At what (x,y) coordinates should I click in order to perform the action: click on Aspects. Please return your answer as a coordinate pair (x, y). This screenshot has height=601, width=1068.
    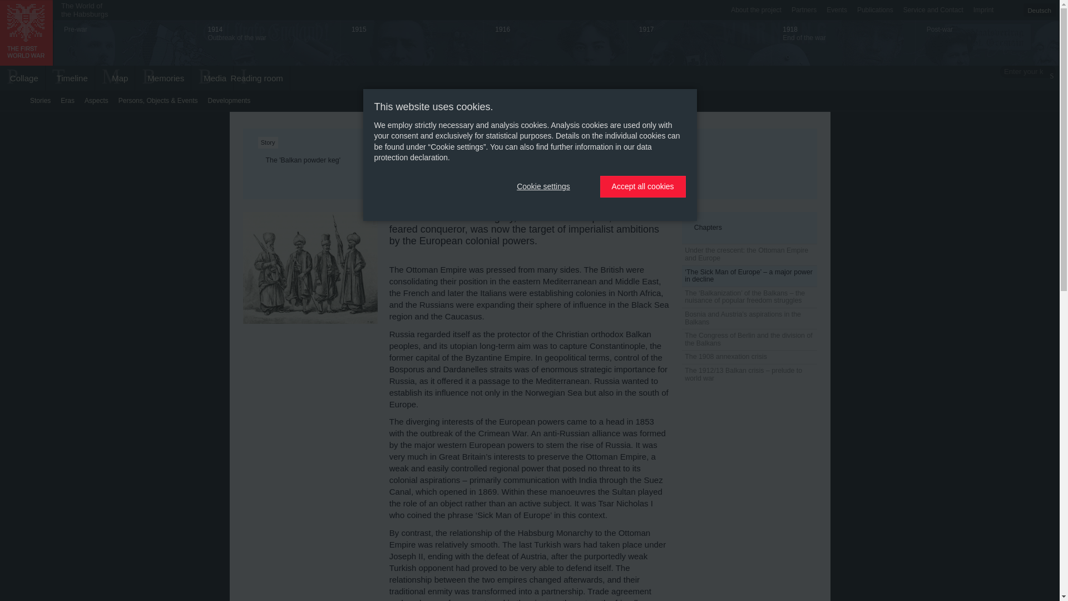
    Looking at the image, I should click on (67, 100).